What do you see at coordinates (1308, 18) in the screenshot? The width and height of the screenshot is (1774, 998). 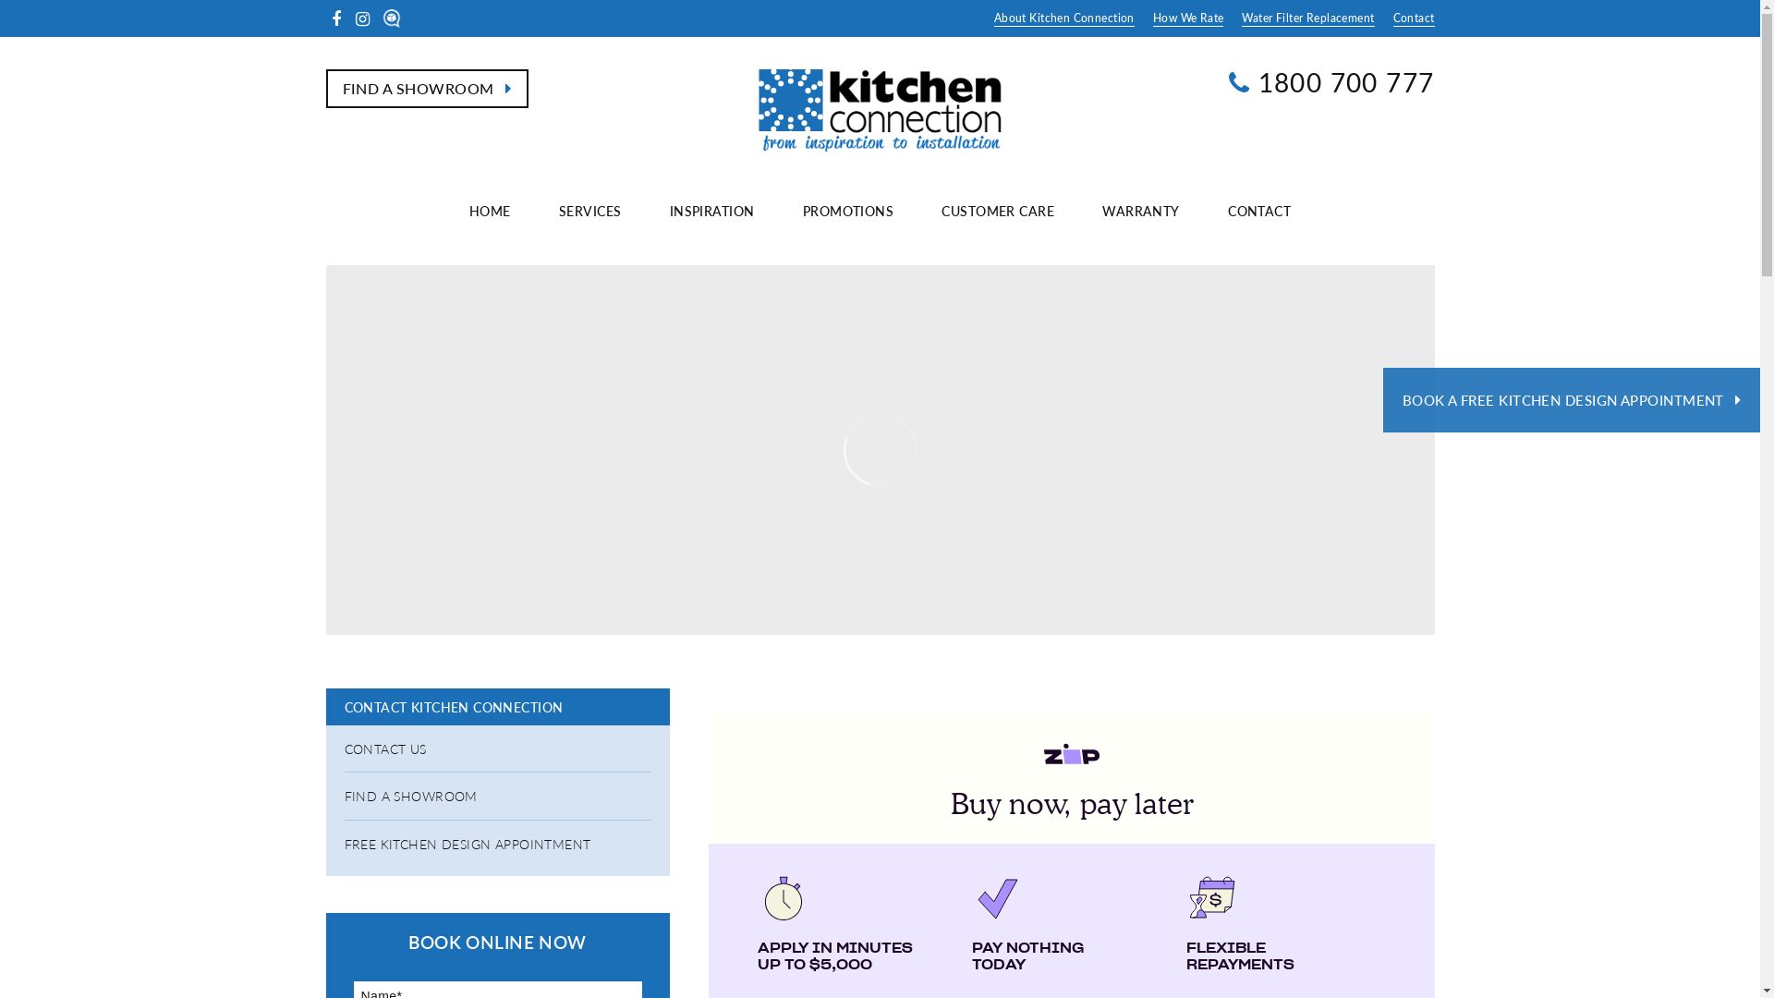 I see `Water Filter Replacement` at bounding box center [1308, 18].